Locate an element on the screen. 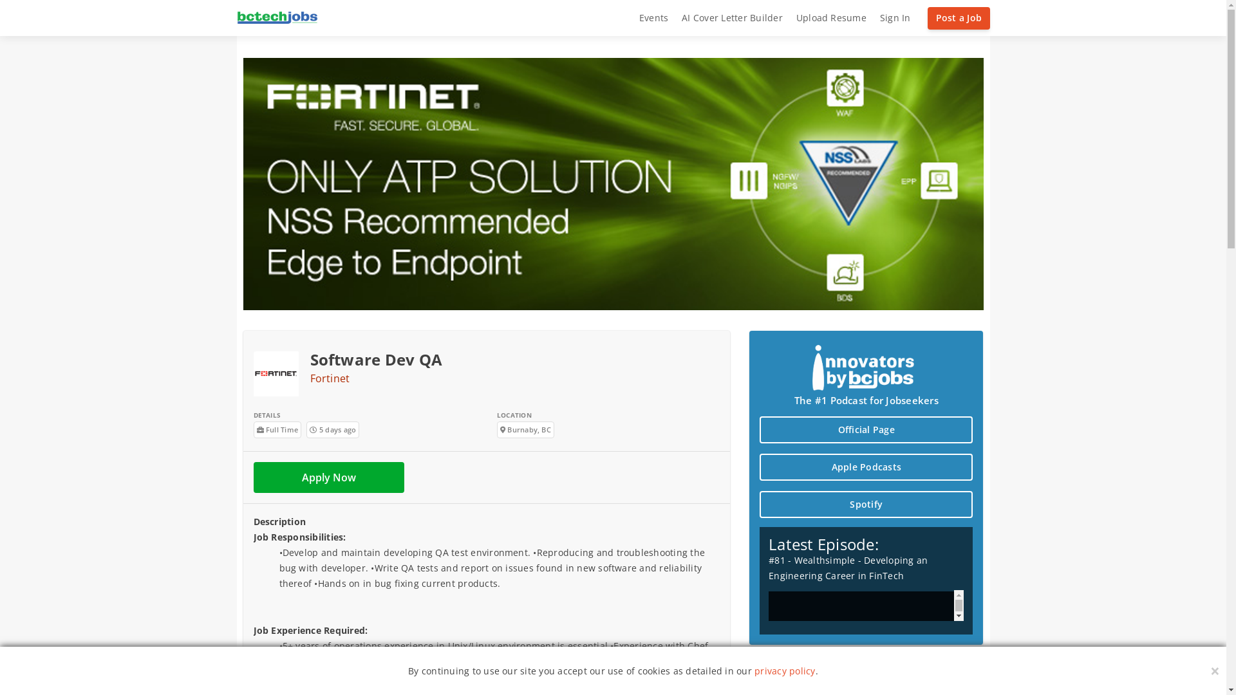 The image size is (1236, 695). Official Page is located at coordinates (866, 430).